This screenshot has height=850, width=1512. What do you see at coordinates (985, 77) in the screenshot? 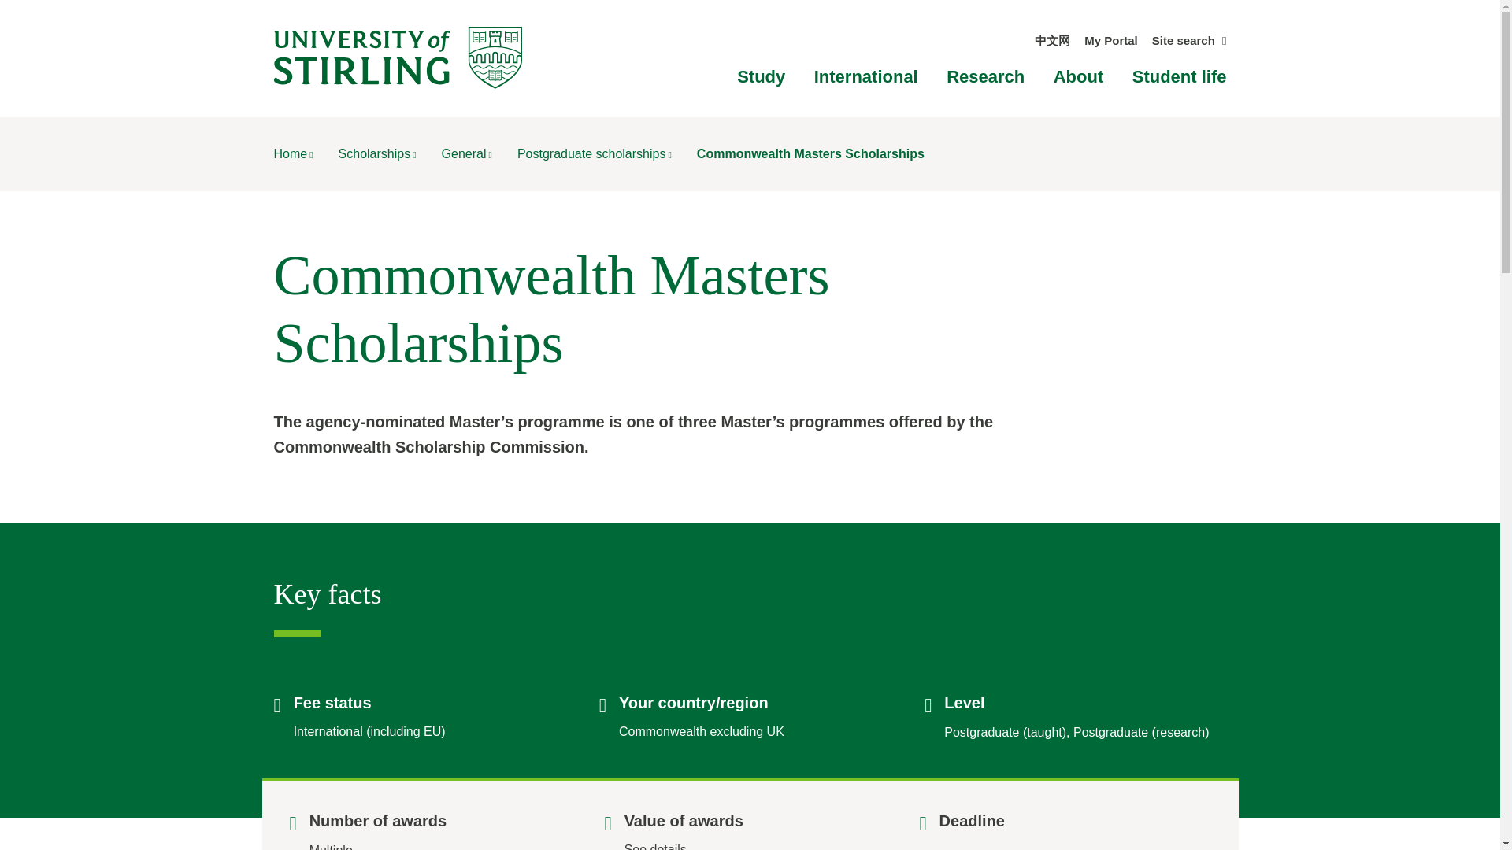
I see `Research` at bounding box center [985, 77].